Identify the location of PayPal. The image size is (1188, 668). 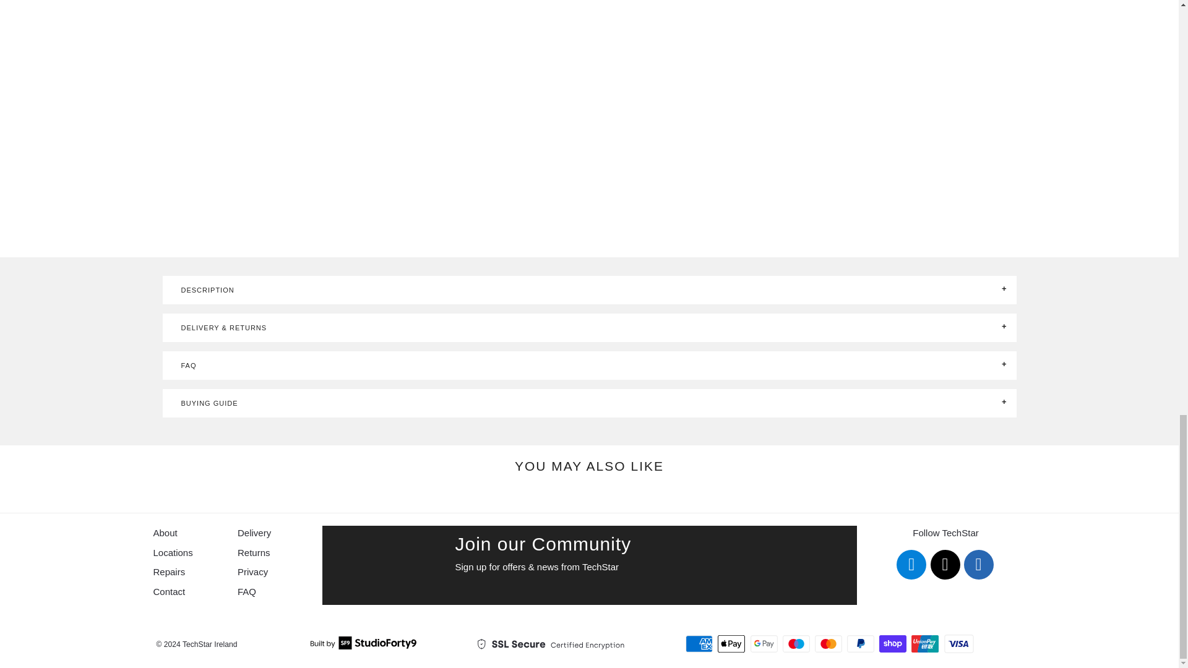
(861, 644).